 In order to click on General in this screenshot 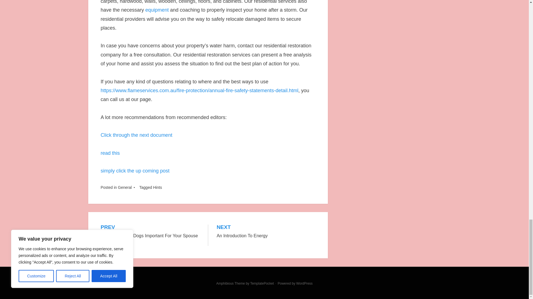, I will do `click(136, 135)`.